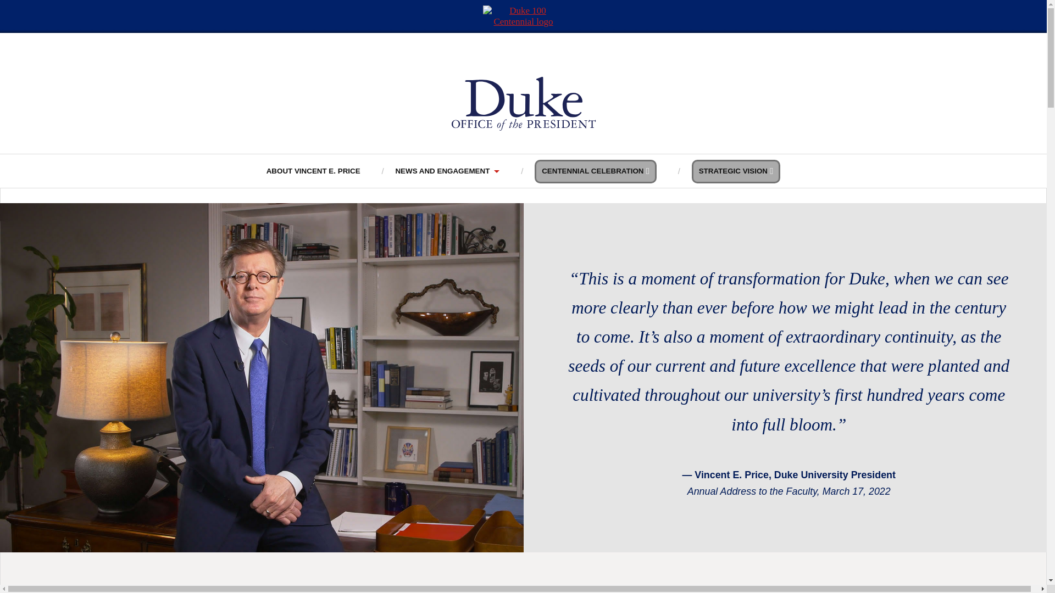 Image resolution: width=1055 pixels, height=593 pixels. What do you see at coordinates (447, 171) in the screenshot?
I see `NEWS AND ENGAGEMENT` at bounding box center [447, 171].